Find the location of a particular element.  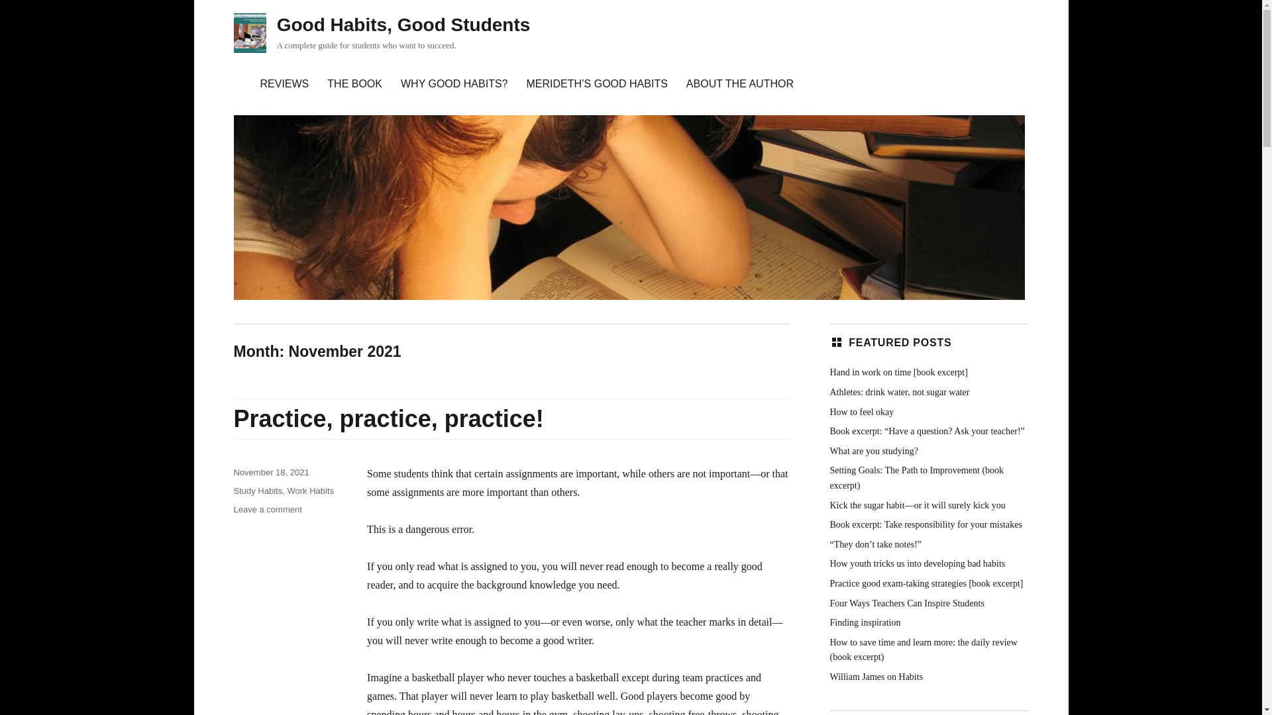

Good Habits, Good Students is located at coordinates (403, 24).